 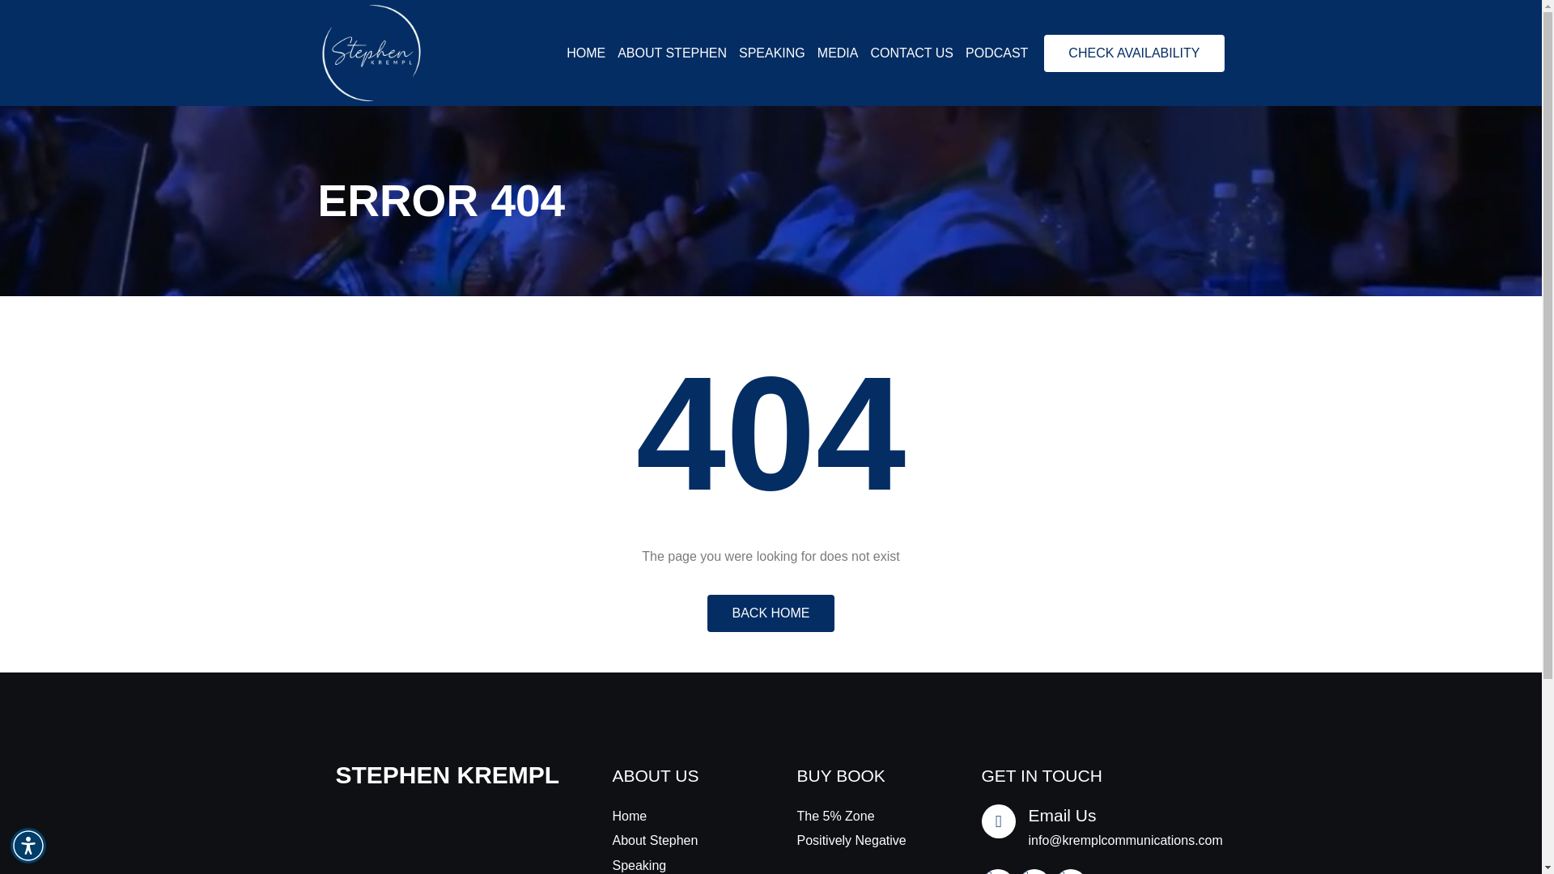 I want to click on ABOUT STEPHEN, so click(x=672, y=53).